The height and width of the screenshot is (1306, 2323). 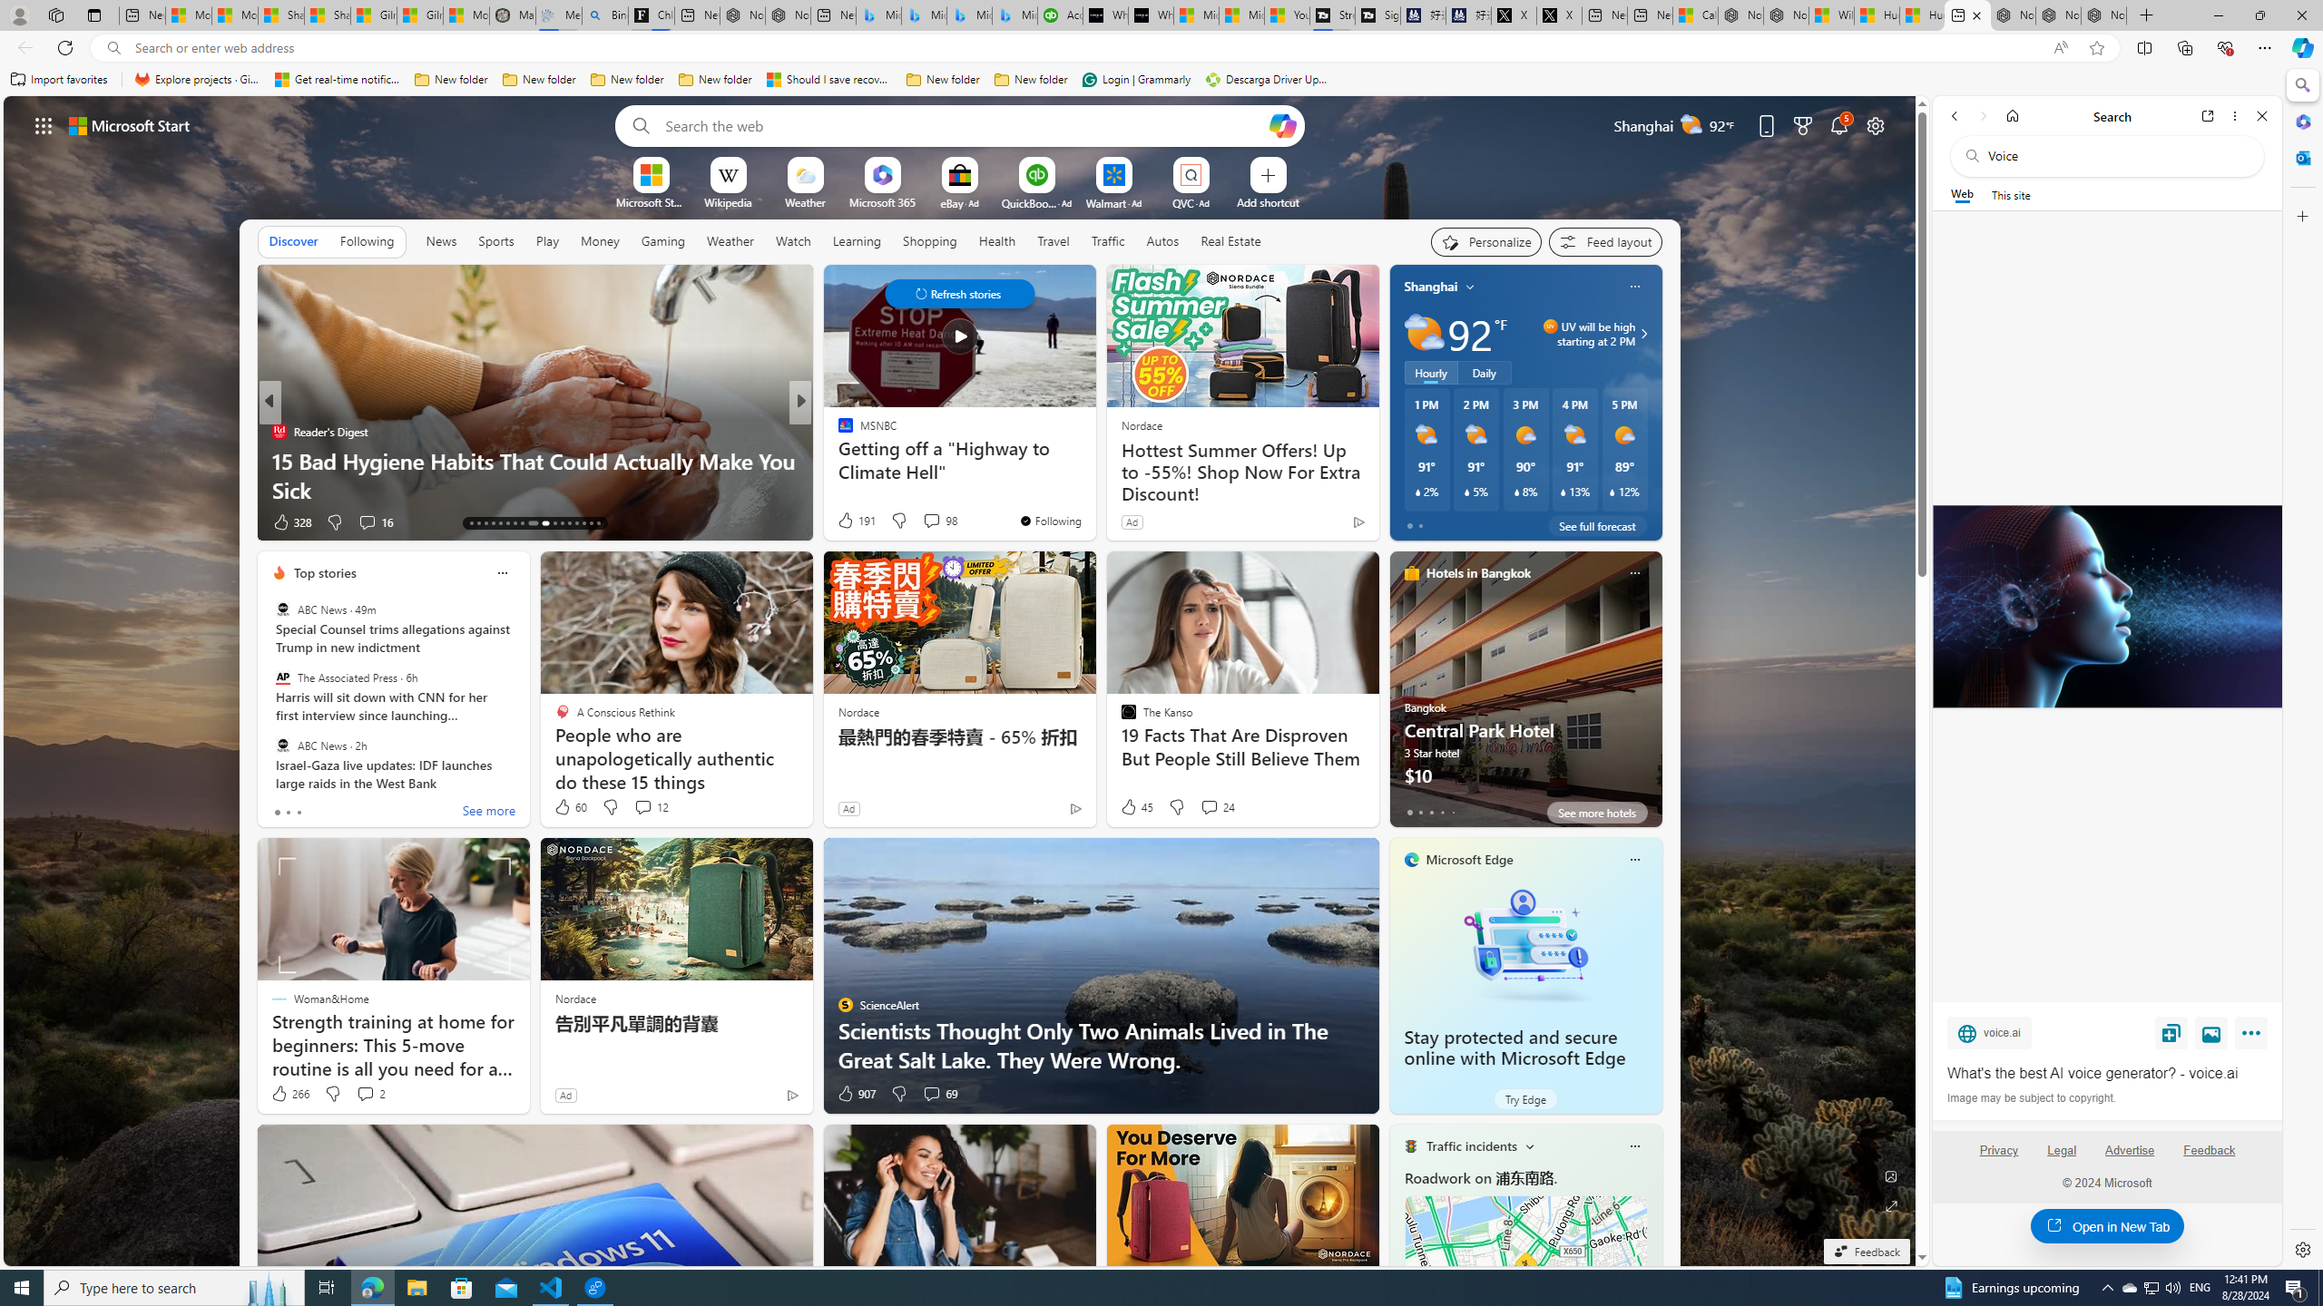 What do you see at coordinates (1597, 813) in the screenshot?
I see `See more hotels` at bounding box center [1597, 813].